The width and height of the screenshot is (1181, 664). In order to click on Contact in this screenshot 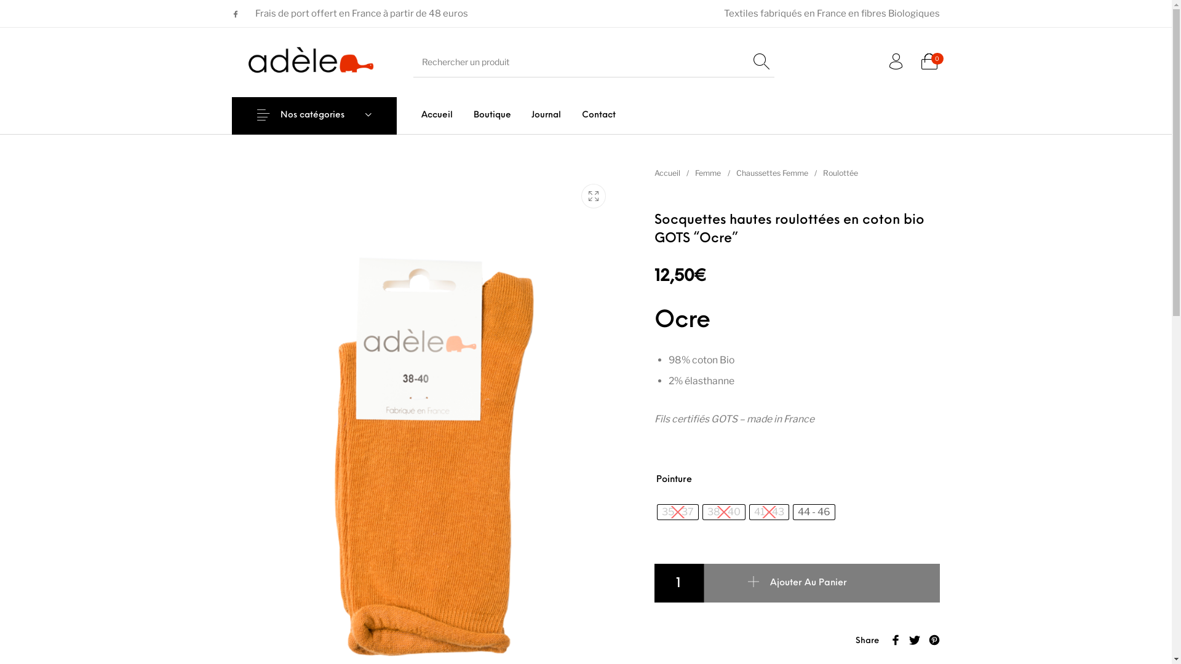, I will do `click(598, 116)`.